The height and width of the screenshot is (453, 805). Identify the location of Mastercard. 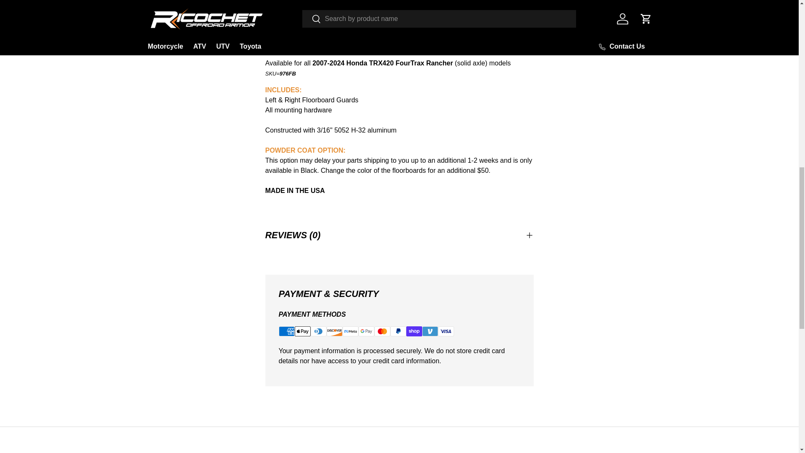
(382, 331).